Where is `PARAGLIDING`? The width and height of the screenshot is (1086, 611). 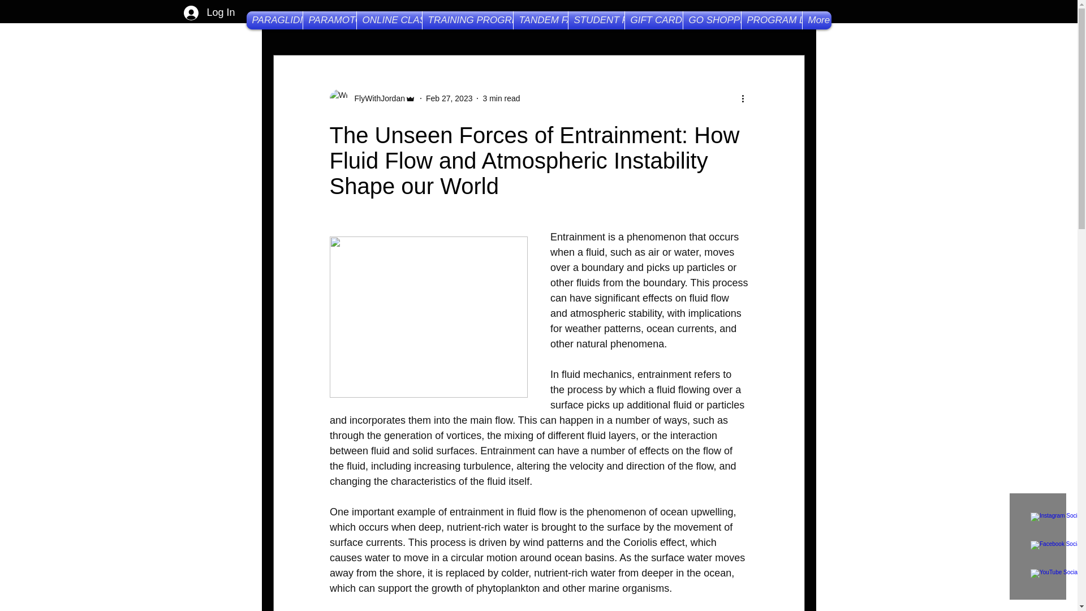
PARAGLIDING is located at coordinates (274, 20).